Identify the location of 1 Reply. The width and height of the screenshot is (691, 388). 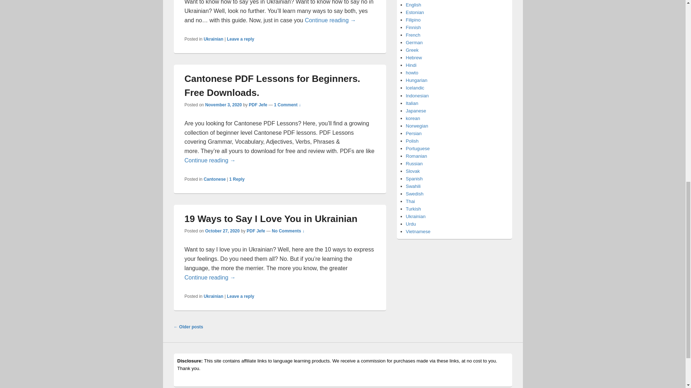
(237, 179).